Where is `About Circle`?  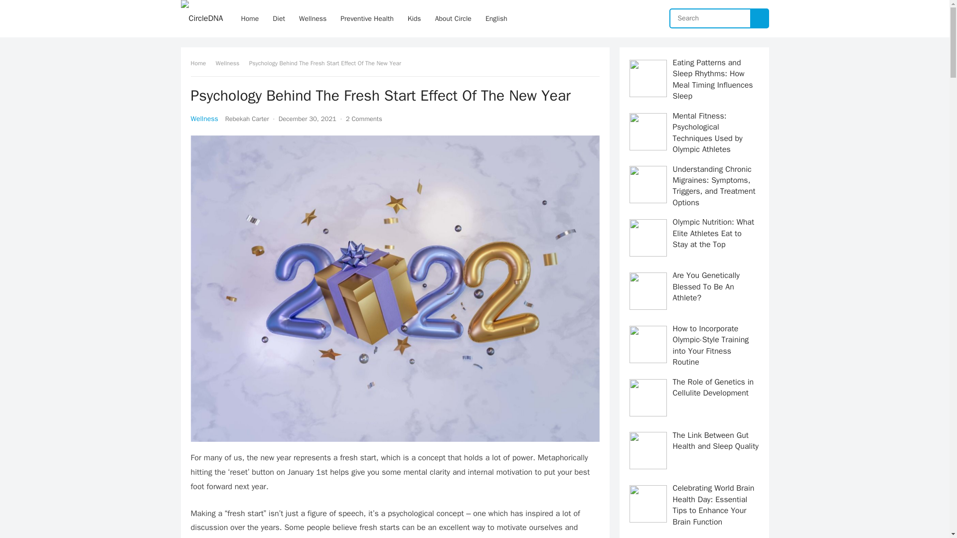 About Circle is located at coordinates (453, 18).